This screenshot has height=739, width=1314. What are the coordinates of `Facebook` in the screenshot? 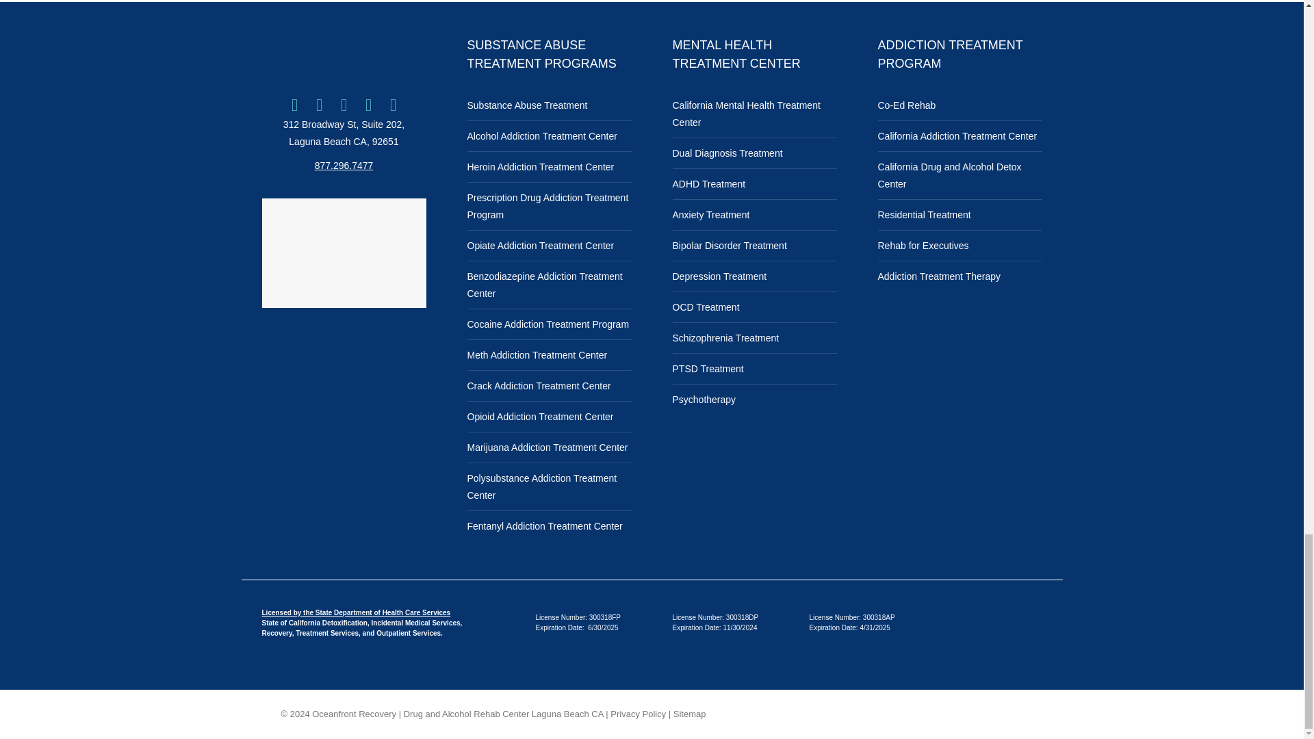 It's located at (294, 105).